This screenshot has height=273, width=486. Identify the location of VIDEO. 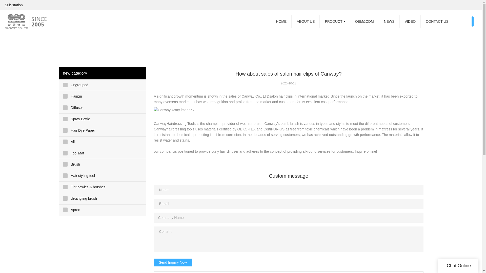
(410, 21).